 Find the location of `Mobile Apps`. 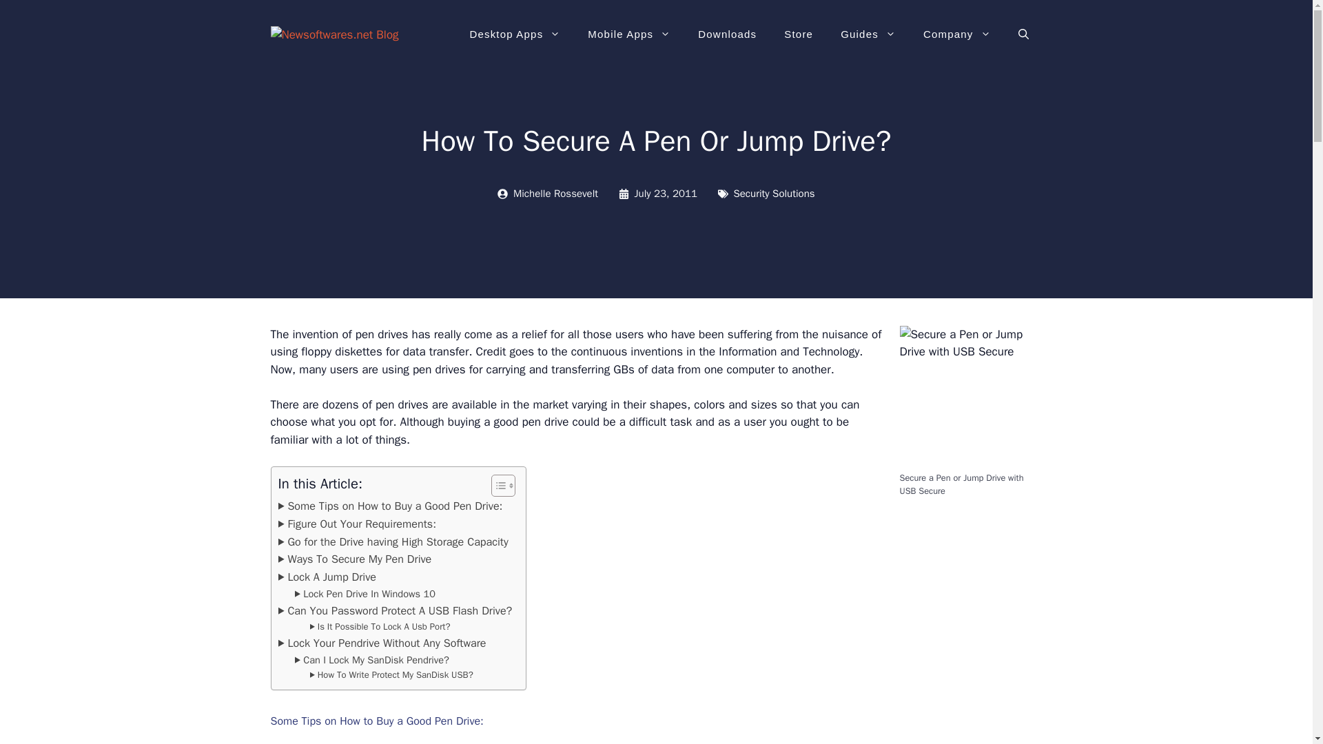

Mobile Apps is located at coordinates (628, 34).